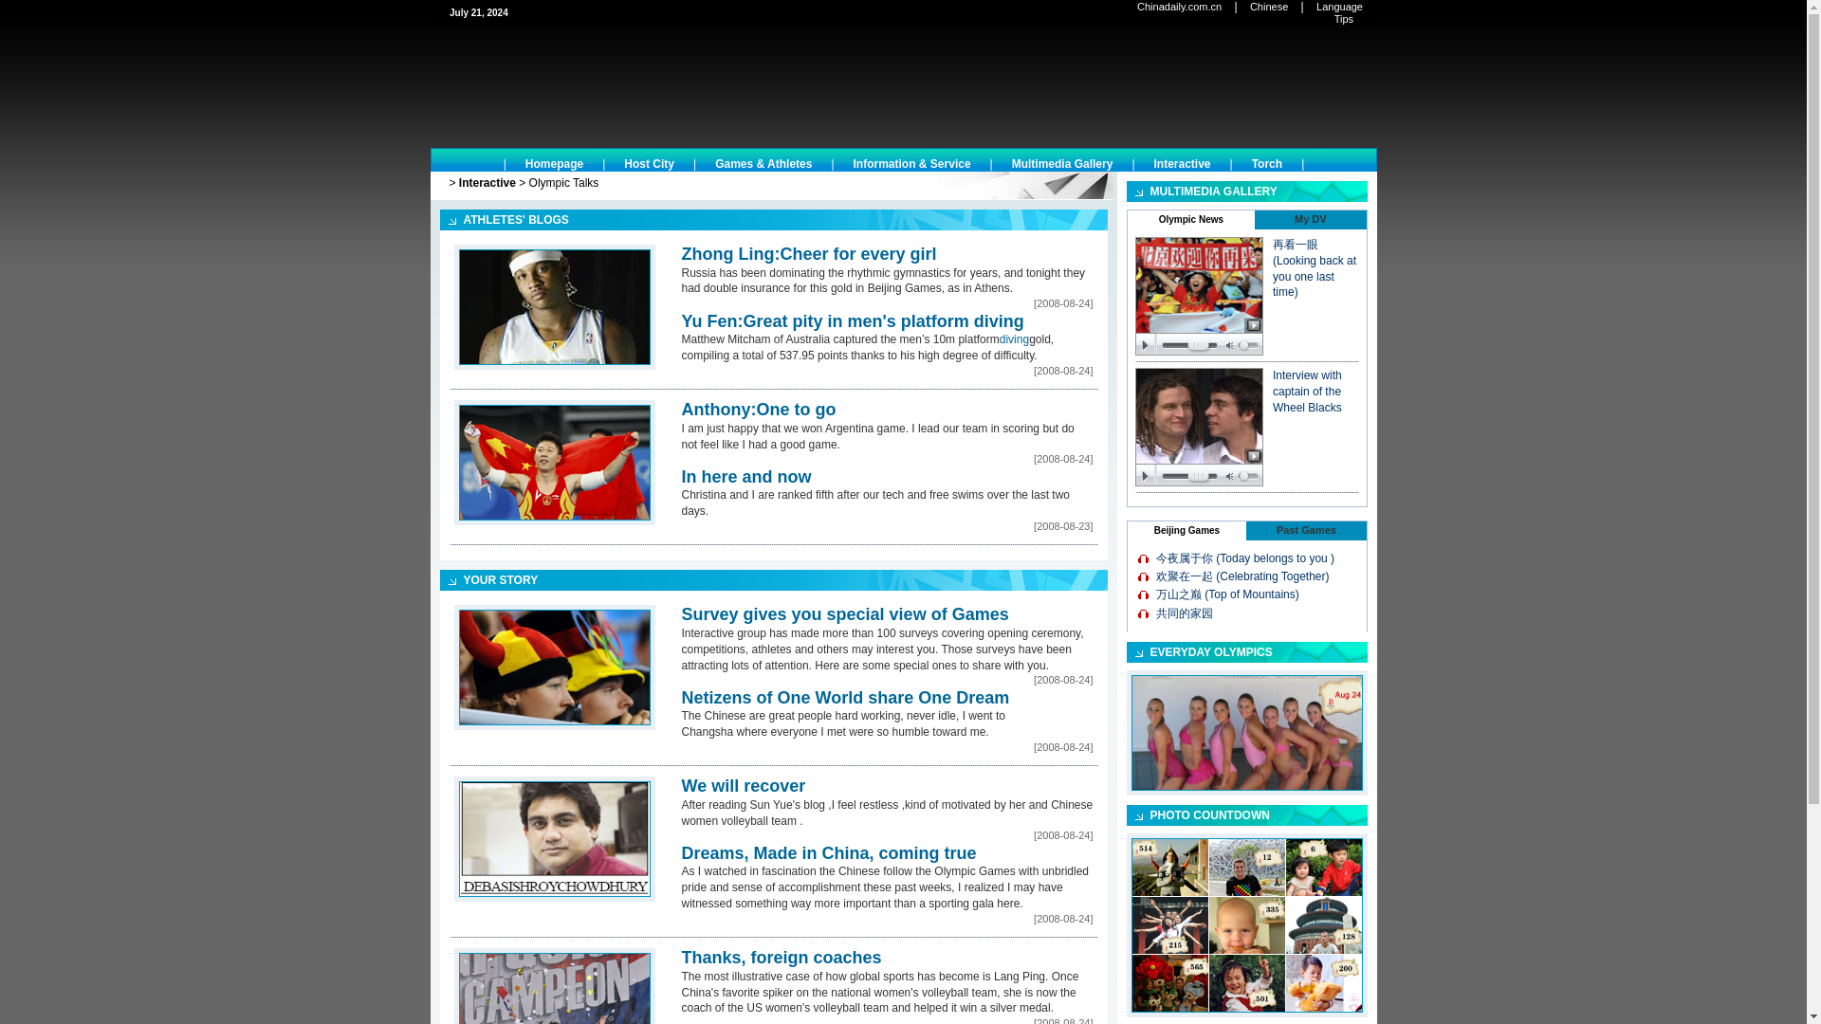 The width and height of the screenshot is (1821, 1024). Describe the element at coordinates (759, 410) in the screenshot. I see `Anthony:One to go` at that location.